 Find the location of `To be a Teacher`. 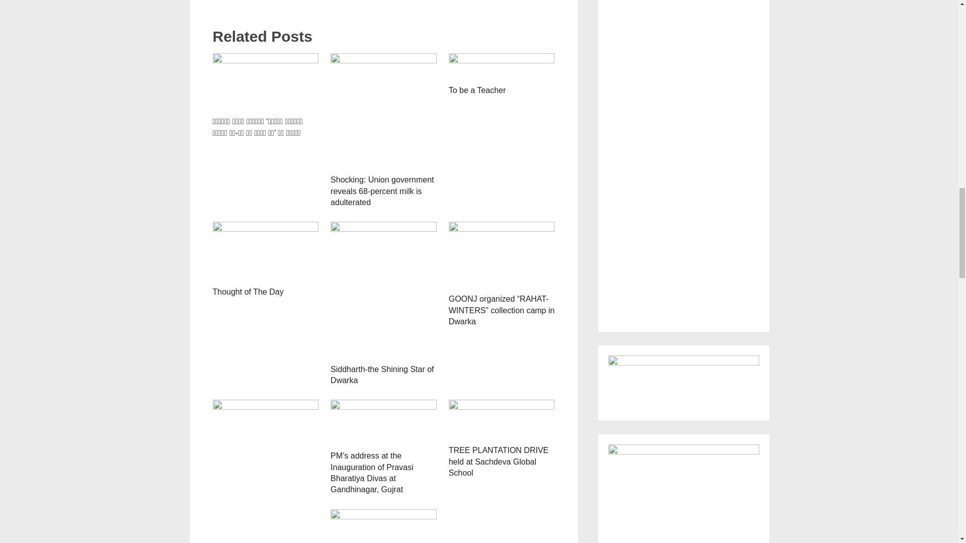

To be a Teacher is located at coordinates (502, 66).